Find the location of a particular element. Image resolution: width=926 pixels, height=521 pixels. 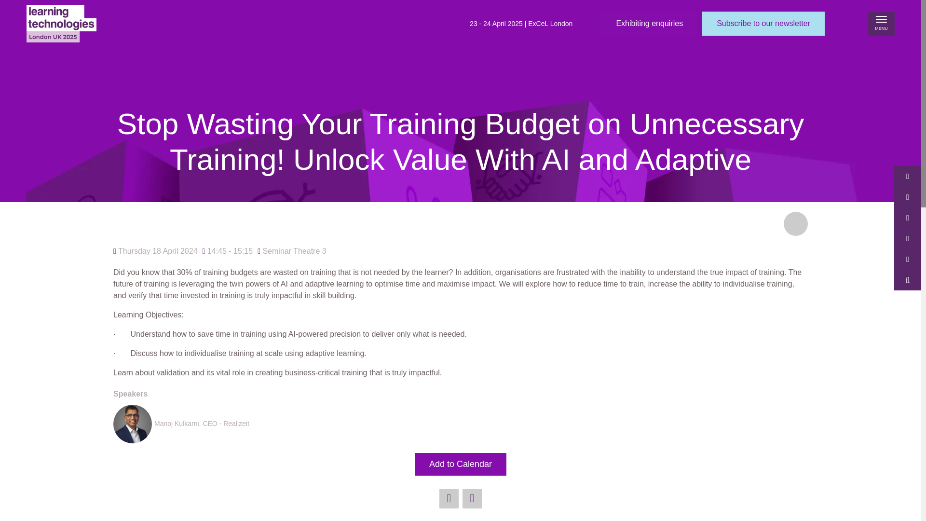

Exhibiting enquiries is located at coordinates (649, 23).